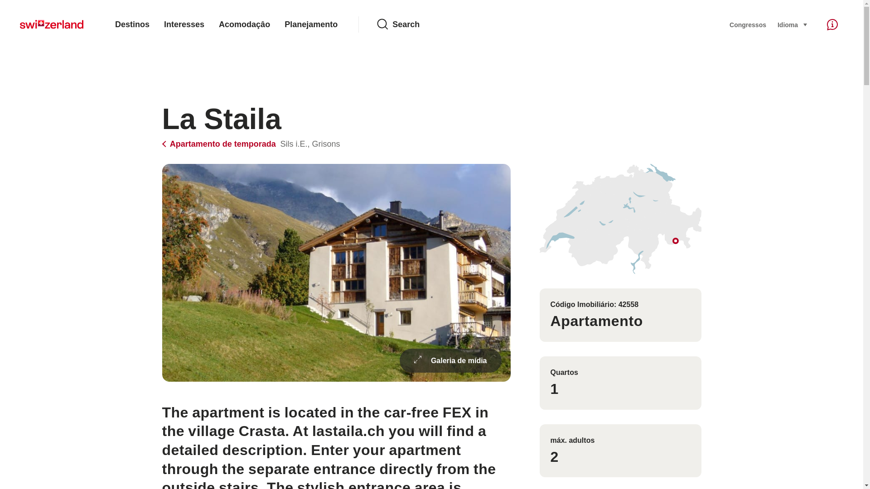  What do you see at coordinates (52, 24) in the screenshot?
I see `MySwitzerland` at bounding box center [52, 24].